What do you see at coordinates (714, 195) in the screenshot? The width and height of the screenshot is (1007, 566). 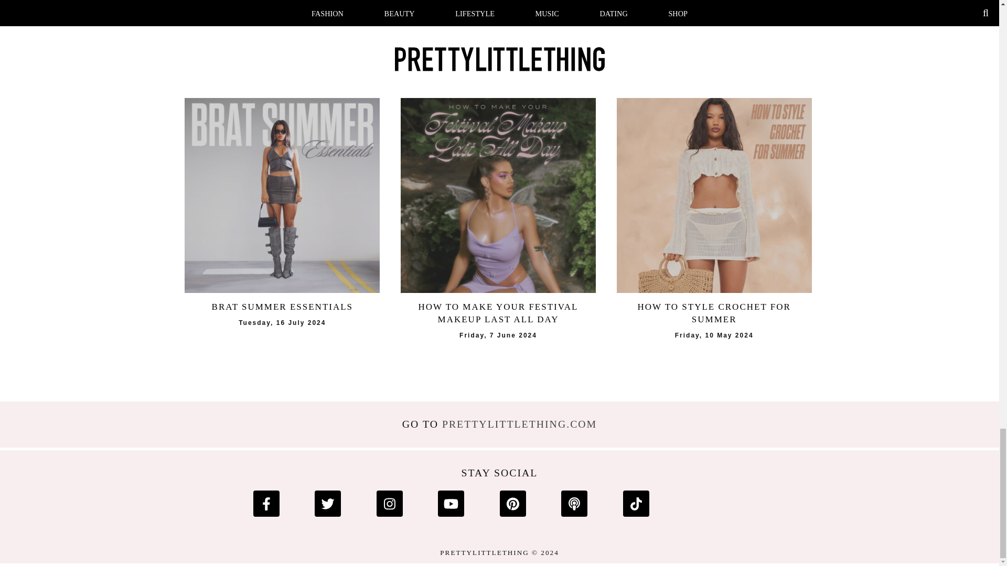 I see `How To Style Crochet For Summer` at bounding box center [714, 195].